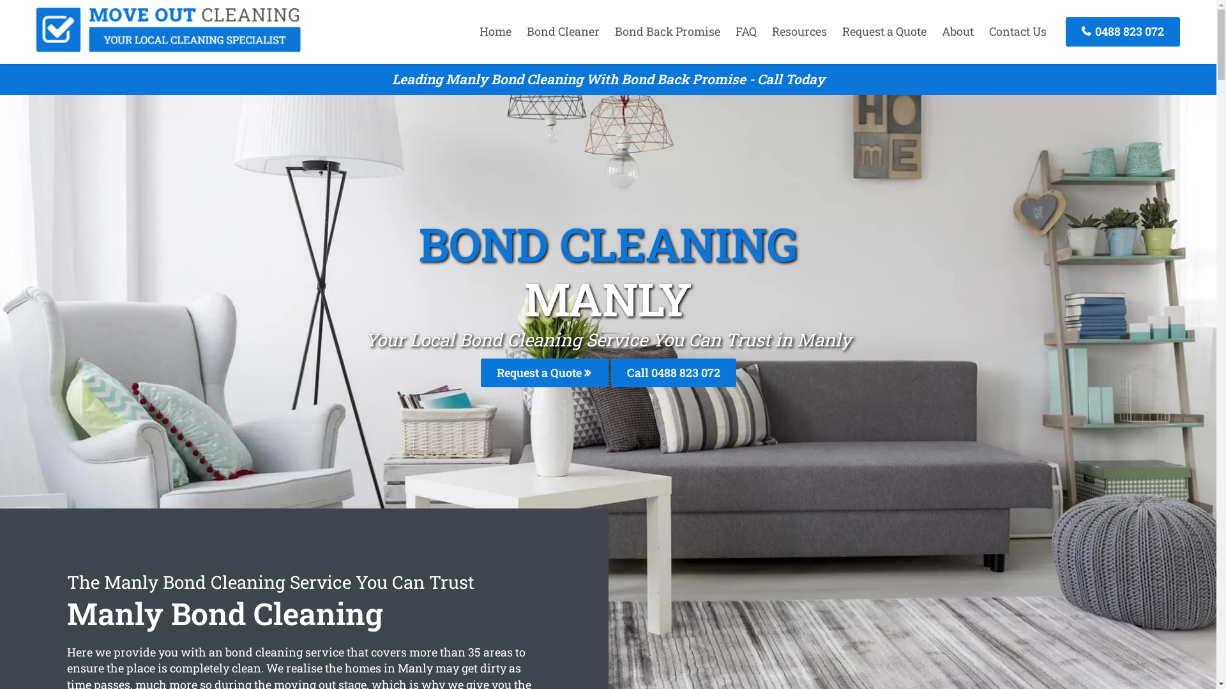  Describe the element at coordinates (799, 31) in the screenshot. I see `Resources` at that location.